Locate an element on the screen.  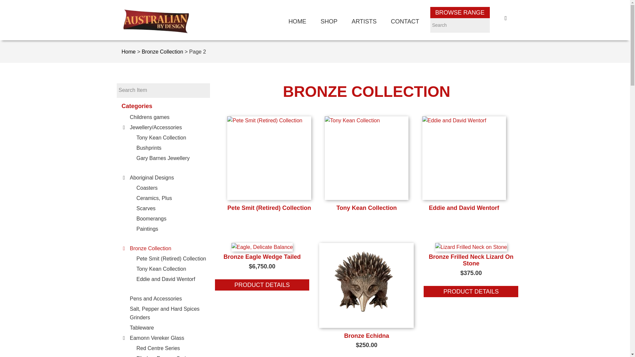
Ceramics, Plus is located at coordinates (154, 198).